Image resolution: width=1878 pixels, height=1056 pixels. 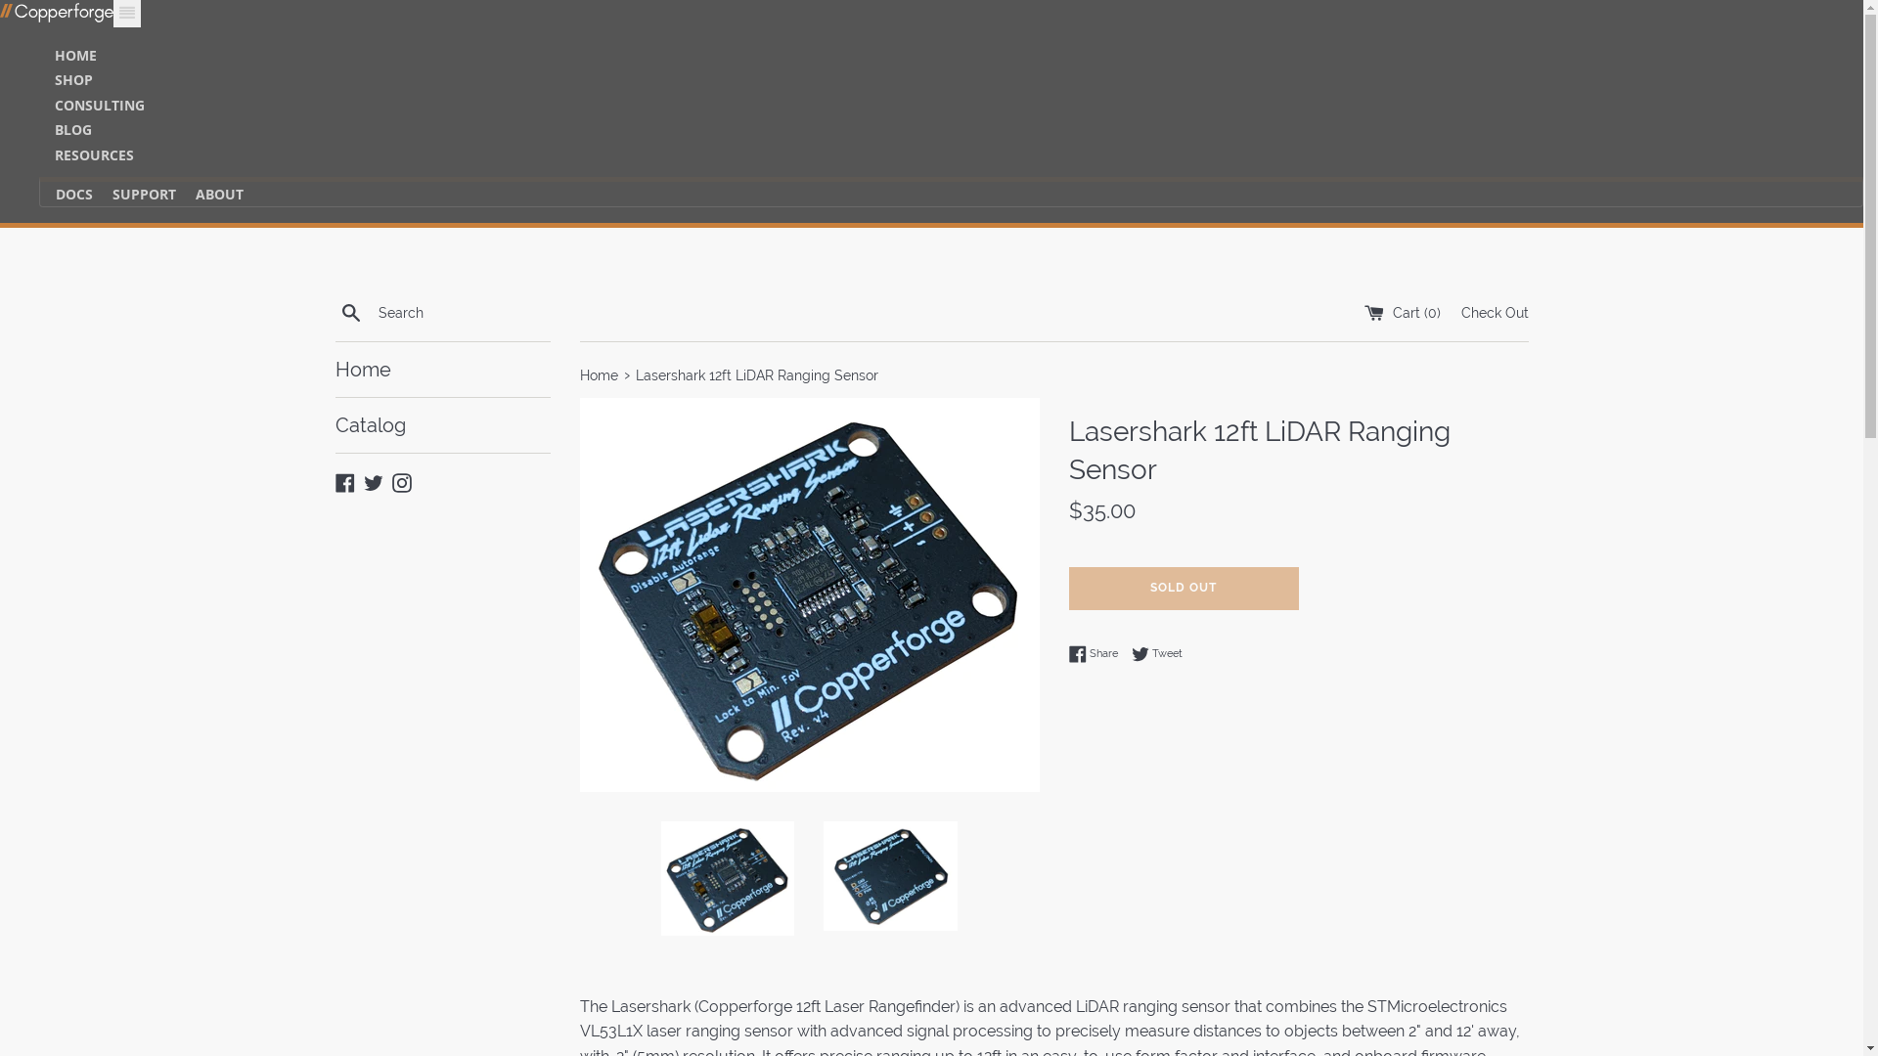 I want to click on Home, so click(x=442, y=370).